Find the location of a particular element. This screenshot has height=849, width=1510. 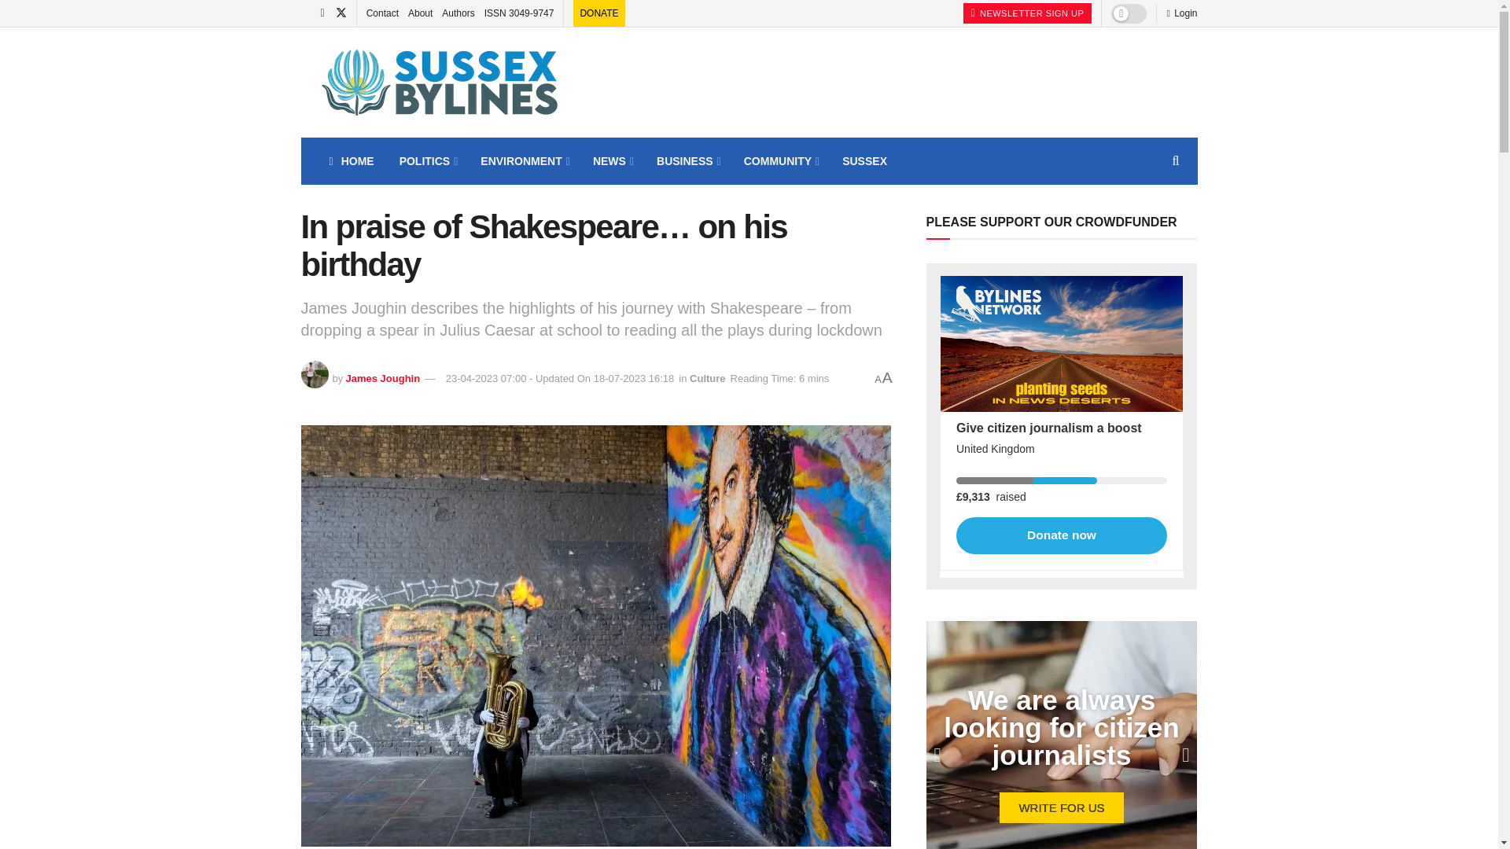

NEWSLETTER SIGN UP is located at coordinates (1027, 13).